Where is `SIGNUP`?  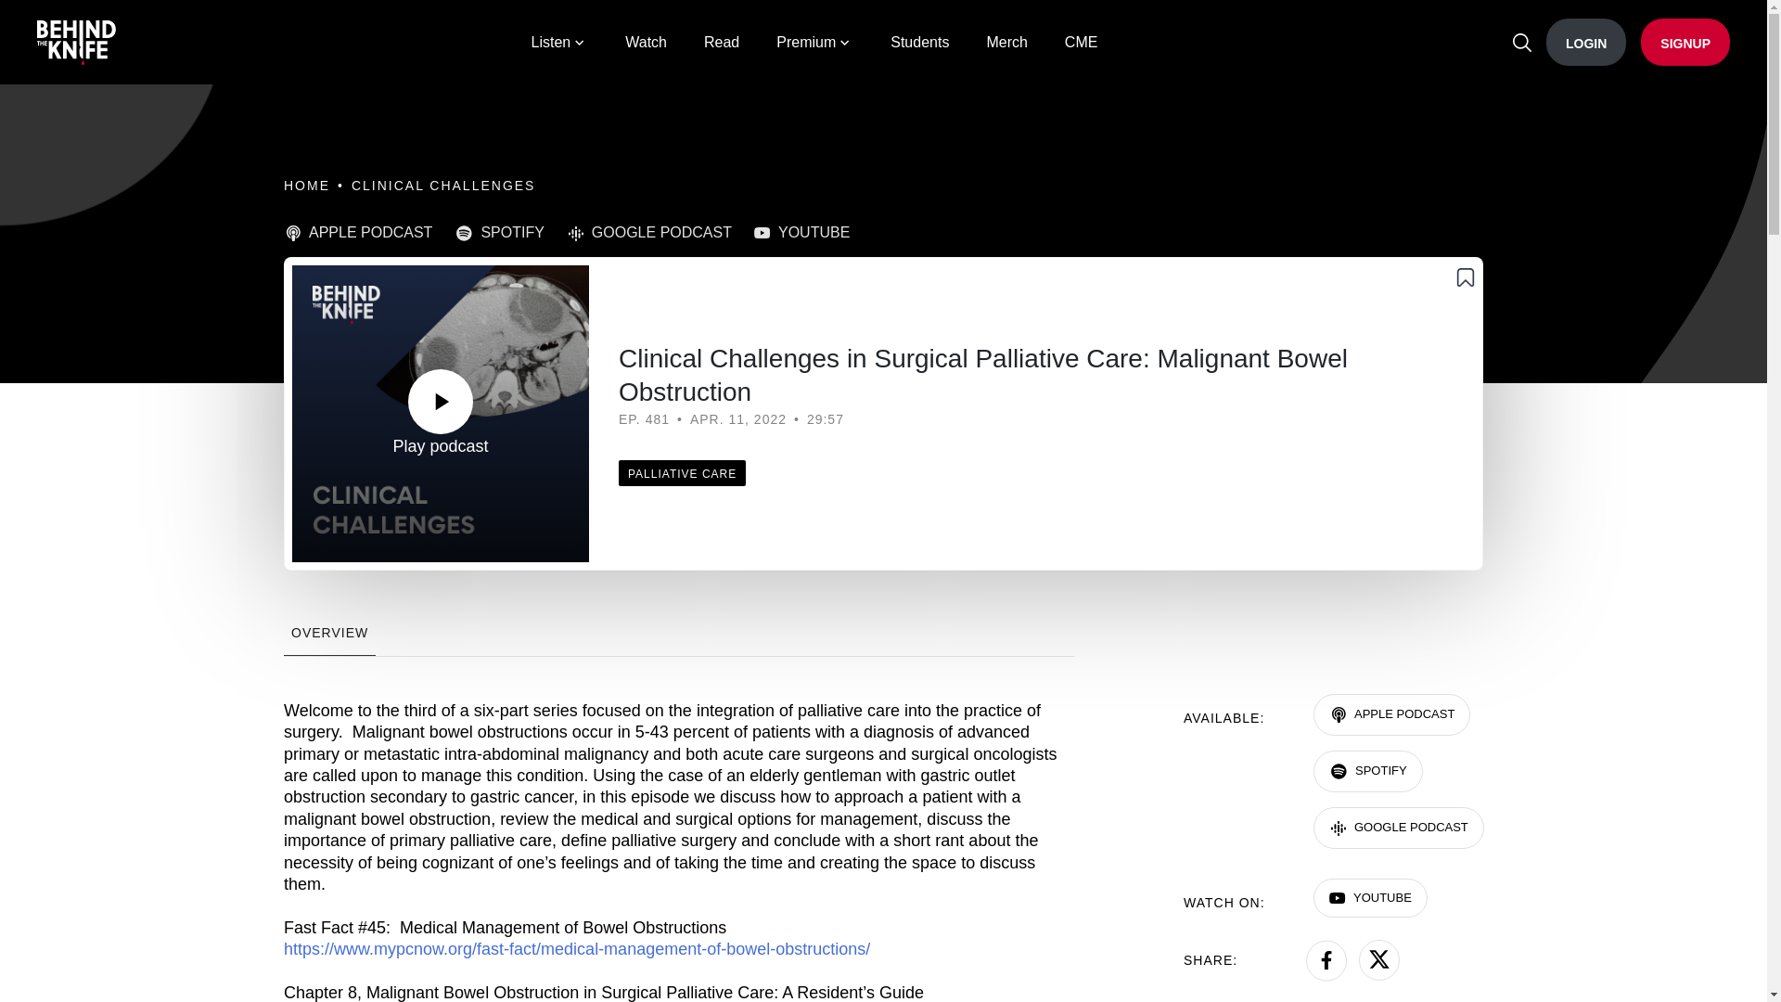
SIGNUP is located at coordinates (1685, 43).